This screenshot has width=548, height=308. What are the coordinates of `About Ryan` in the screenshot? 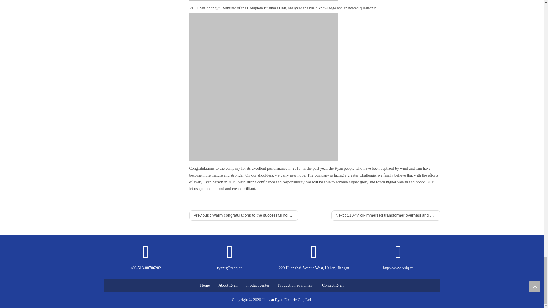 It's located at (228, 285).